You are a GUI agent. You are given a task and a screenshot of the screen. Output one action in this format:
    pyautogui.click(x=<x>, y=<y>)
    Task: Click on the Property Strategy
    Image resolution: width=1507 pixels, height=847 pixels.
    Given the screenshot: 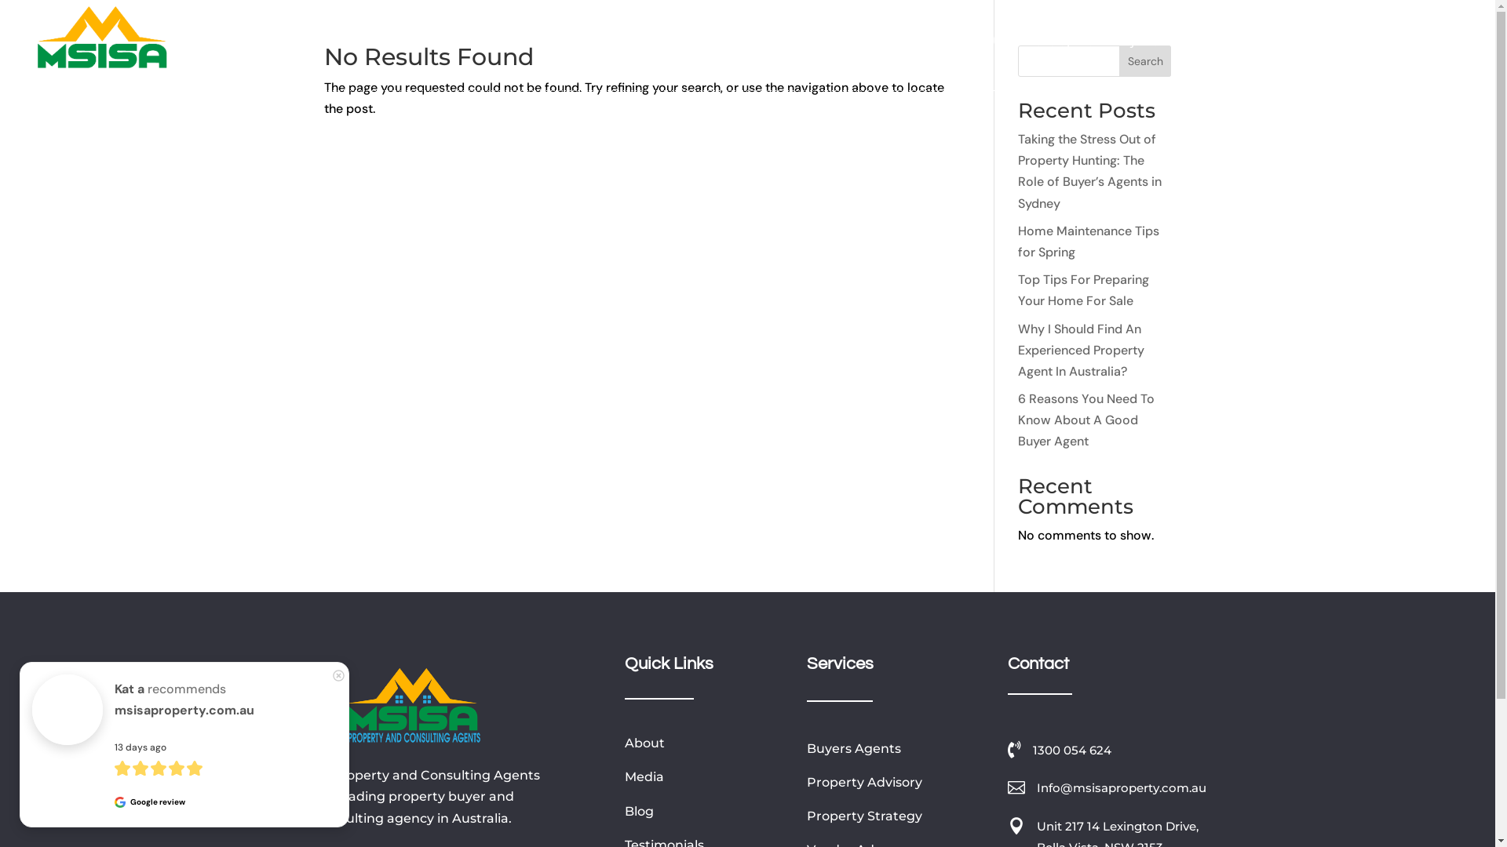 What is the action you would take?
    pyautogui.click(x=865, y=816)
    